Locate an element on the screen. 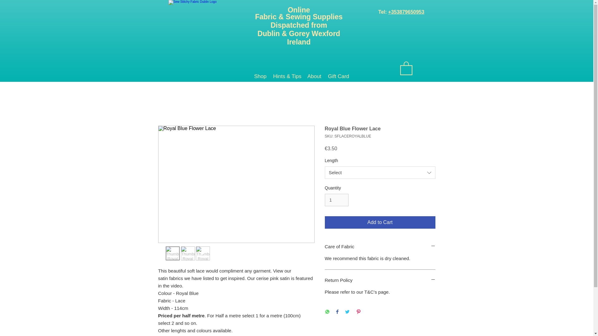 The image size is (598, 336). 1 is located at coordinates (336, 200).